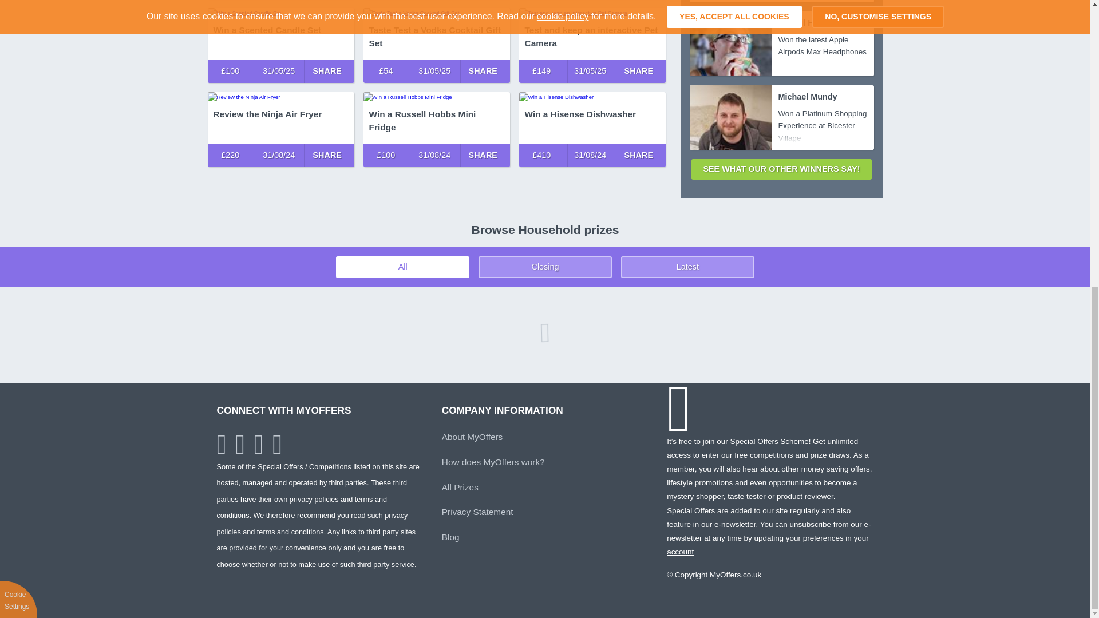 The image size is (1099, 618). What do you see at coordinates (592, 97) in the screenshot?
I see `Win a Hisense Dishwasher` at bounding box center [592, 97].